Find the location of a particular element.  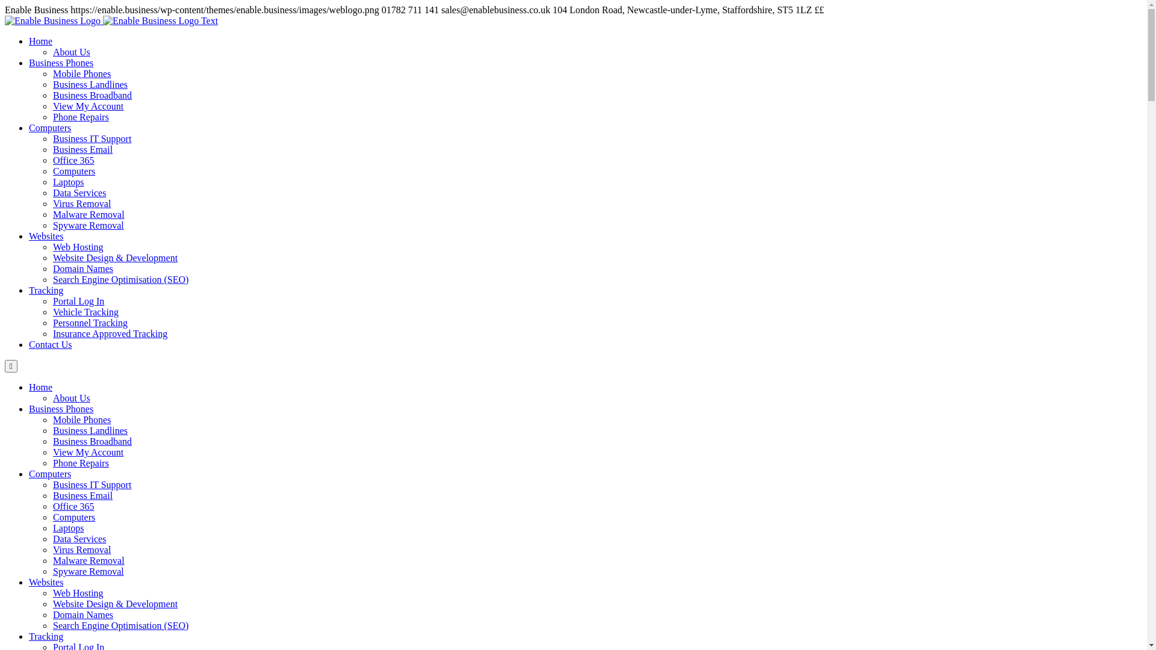

View My Account is located at coordinates (88, 106).